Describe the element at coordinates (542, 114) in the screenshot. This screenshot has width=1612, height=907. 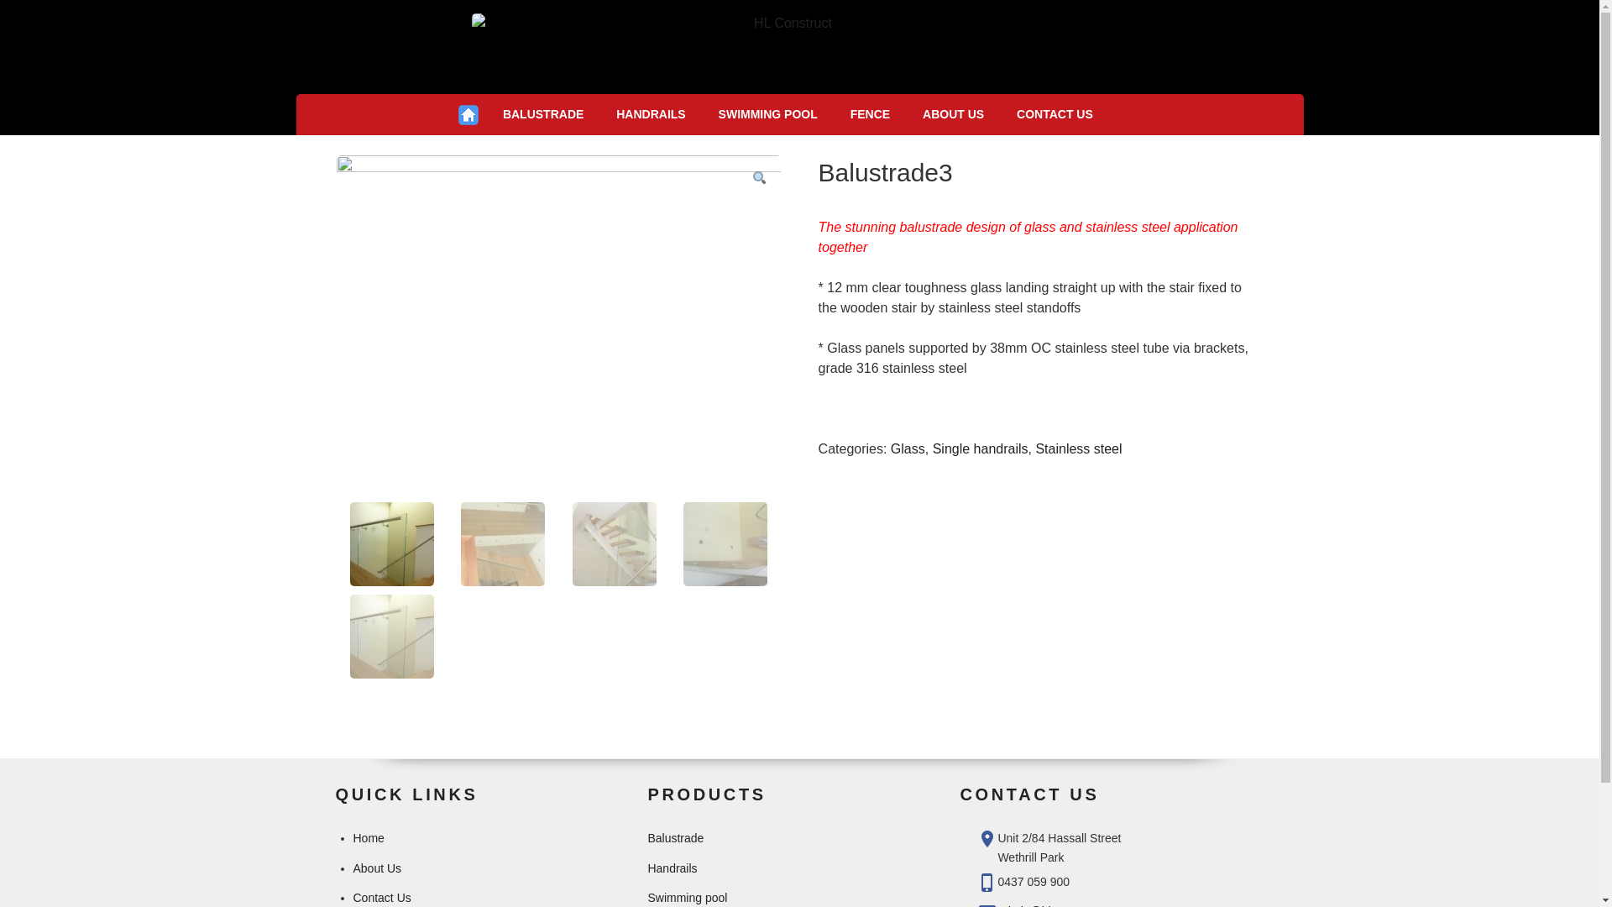
I see `BALUSTRADE` at that location.